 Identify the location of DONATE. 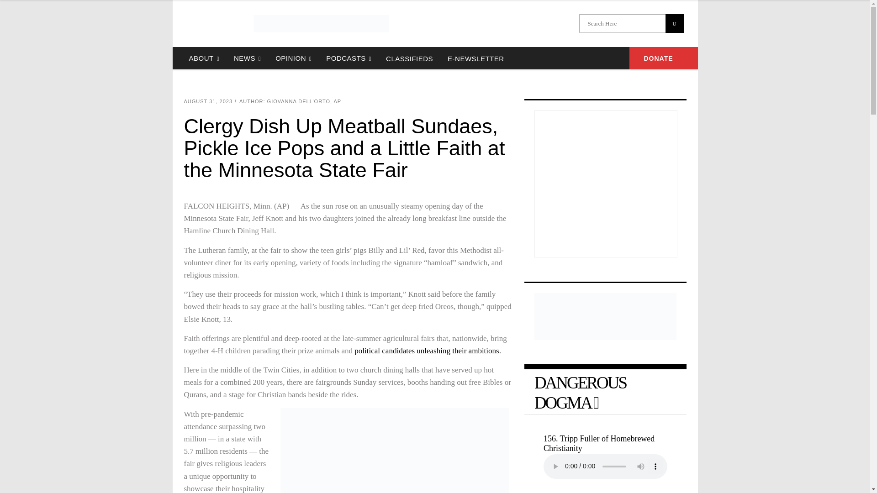
(664, 58).